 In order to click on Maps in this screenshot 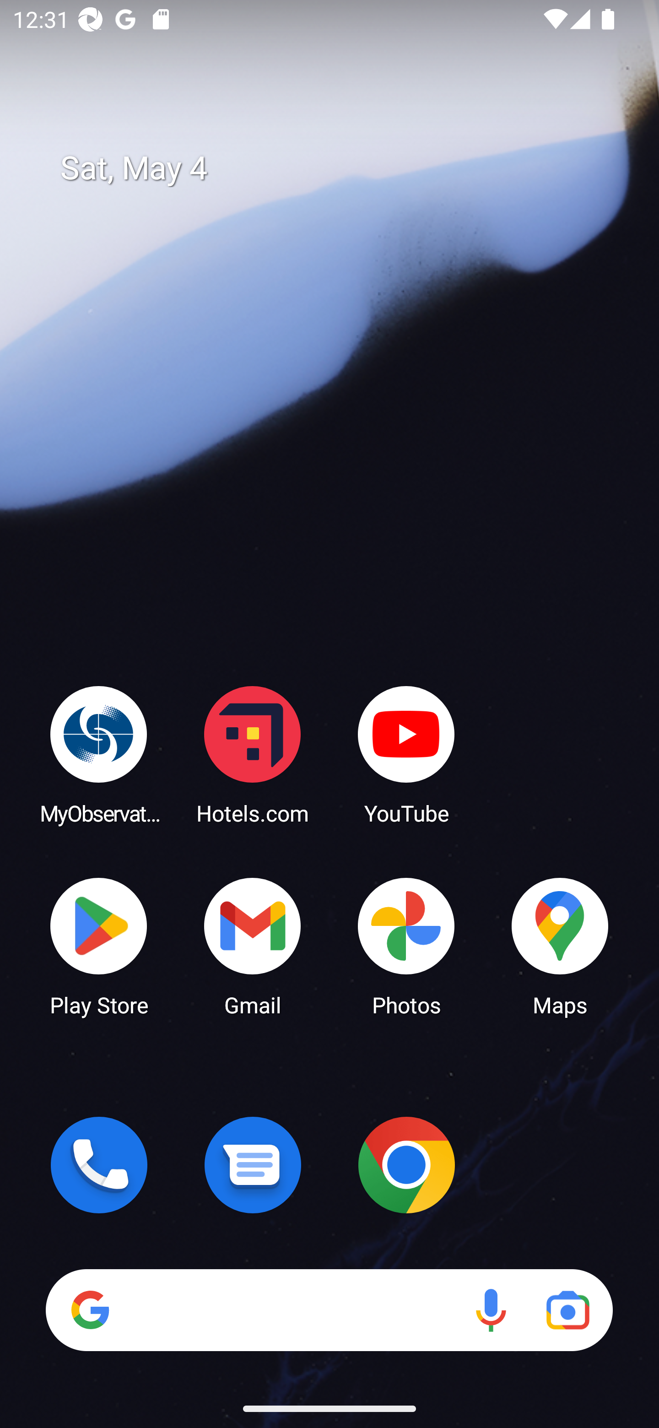, I will do `click(560, 946)`.